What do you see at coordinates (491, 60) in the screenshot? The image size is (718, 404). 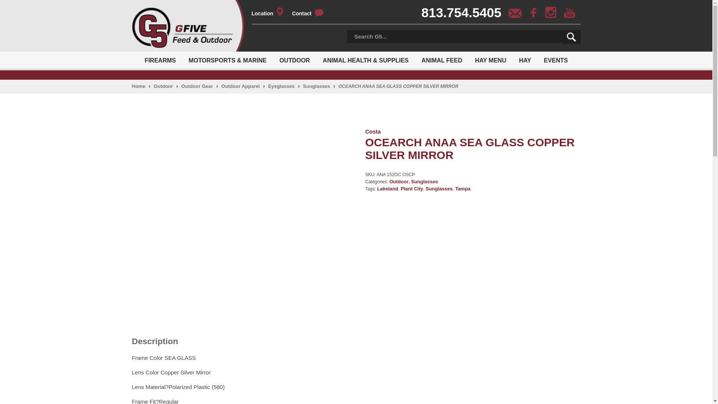 I see `HAY MENU` at bounding box center [491, 60].